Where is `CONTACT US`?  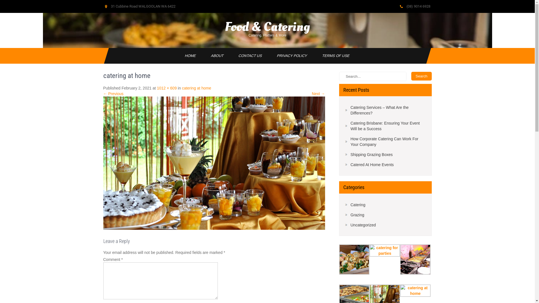 CONTACT US is located at coordinates (248, 56).